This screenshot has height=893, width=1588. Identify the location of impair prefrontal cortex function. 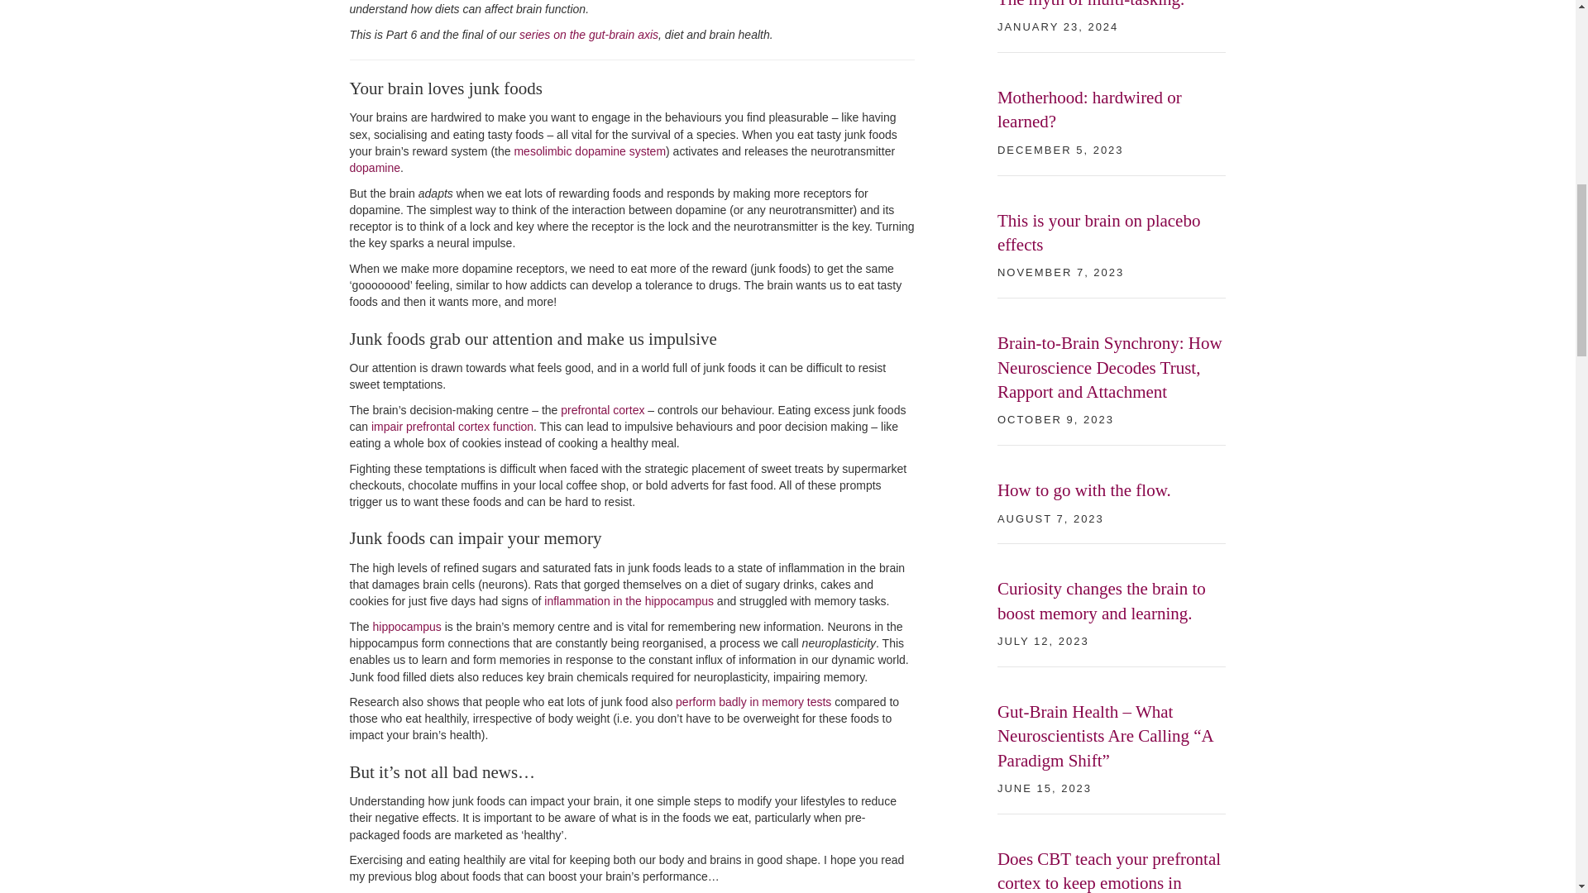
(452, 426).